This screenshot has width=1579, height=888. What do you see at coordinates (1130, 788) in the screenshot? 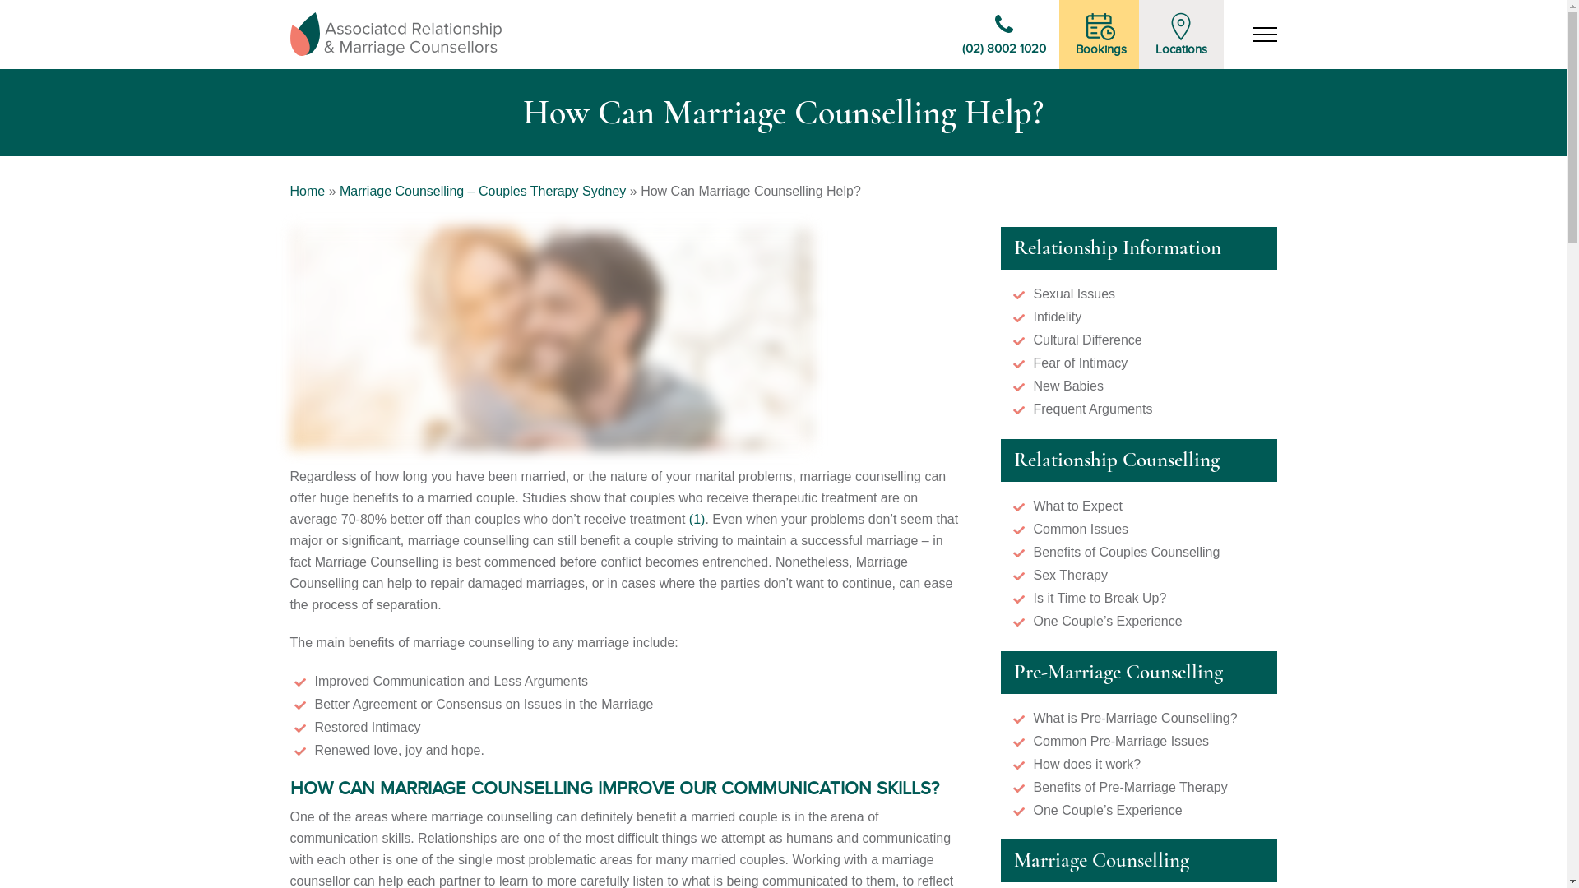
I see `Benefits of Pre-Marriage Therapy` at bounding box center [1130, 788].